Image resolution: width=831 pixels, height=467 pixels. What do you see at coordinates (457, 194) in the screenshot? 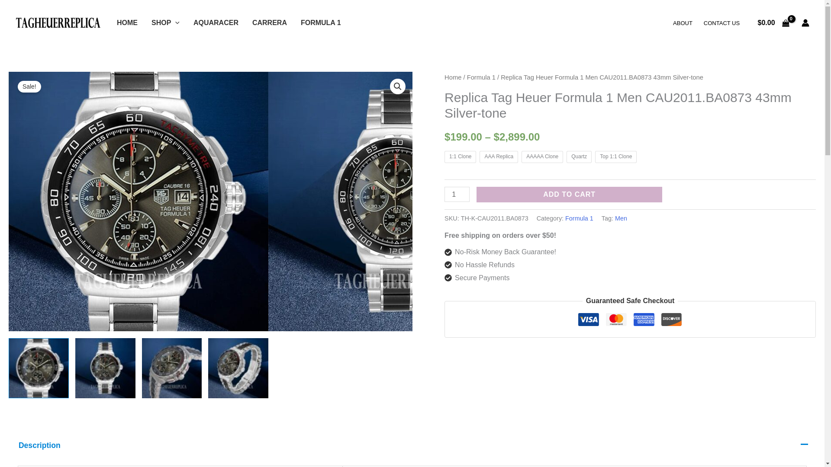
I see `1` at bounding box center [457, 194].